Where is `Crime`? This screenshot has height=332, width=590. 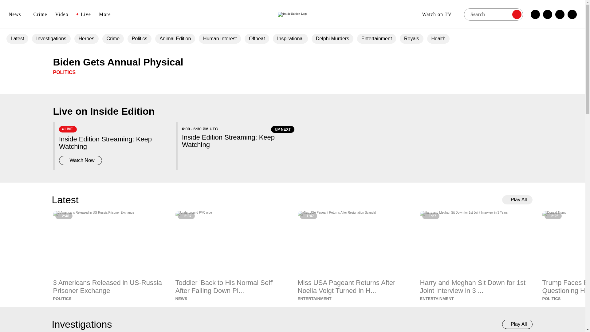
Crime is located at coordinates (40, 14).